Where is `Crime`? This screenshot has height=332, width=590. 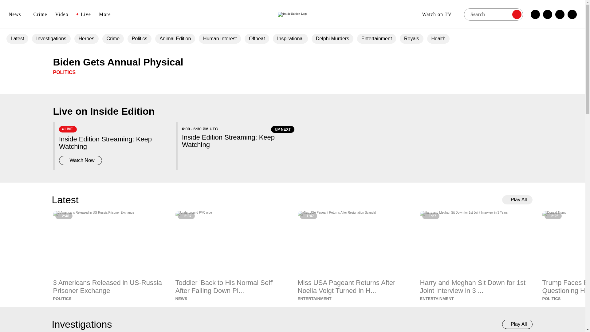
Crime is located at coordinates (40, 14).